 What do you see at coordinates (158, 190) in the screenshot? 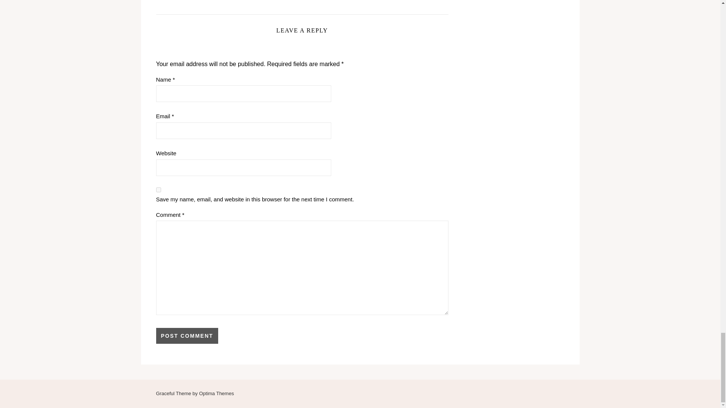
I see `yes` at bounding box center [158, 190].